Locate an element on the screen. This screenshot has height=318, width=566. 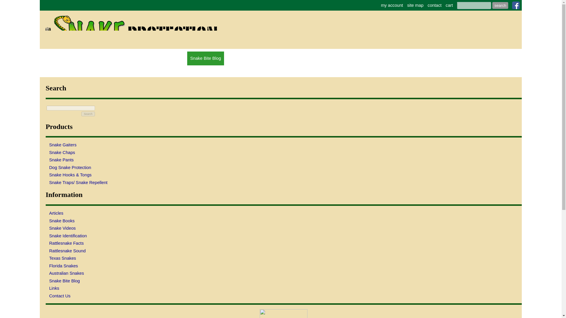
Contact Us is located at coordinates (284, 296).